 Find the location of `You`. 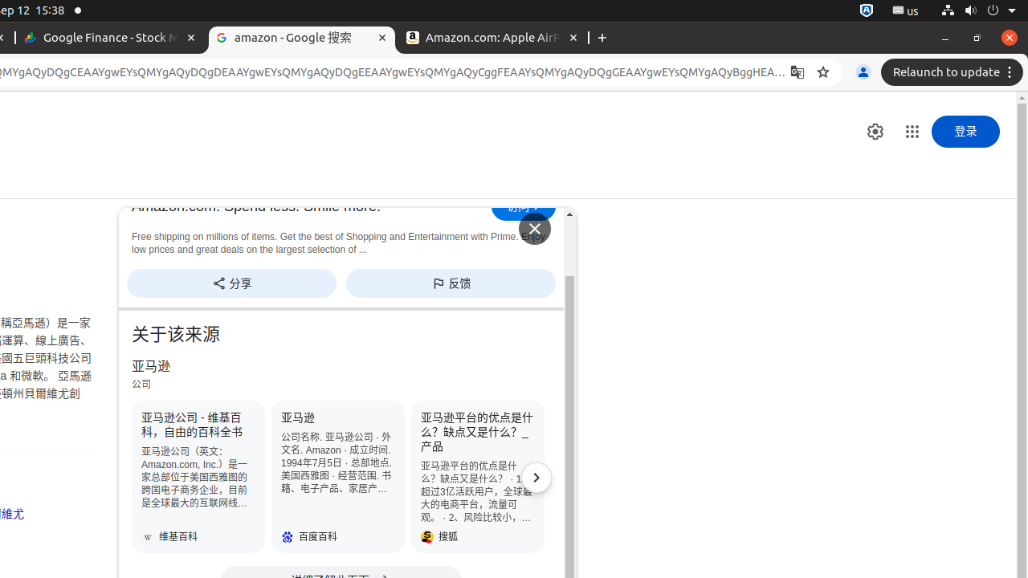

You is located at coordinates (863, 72).